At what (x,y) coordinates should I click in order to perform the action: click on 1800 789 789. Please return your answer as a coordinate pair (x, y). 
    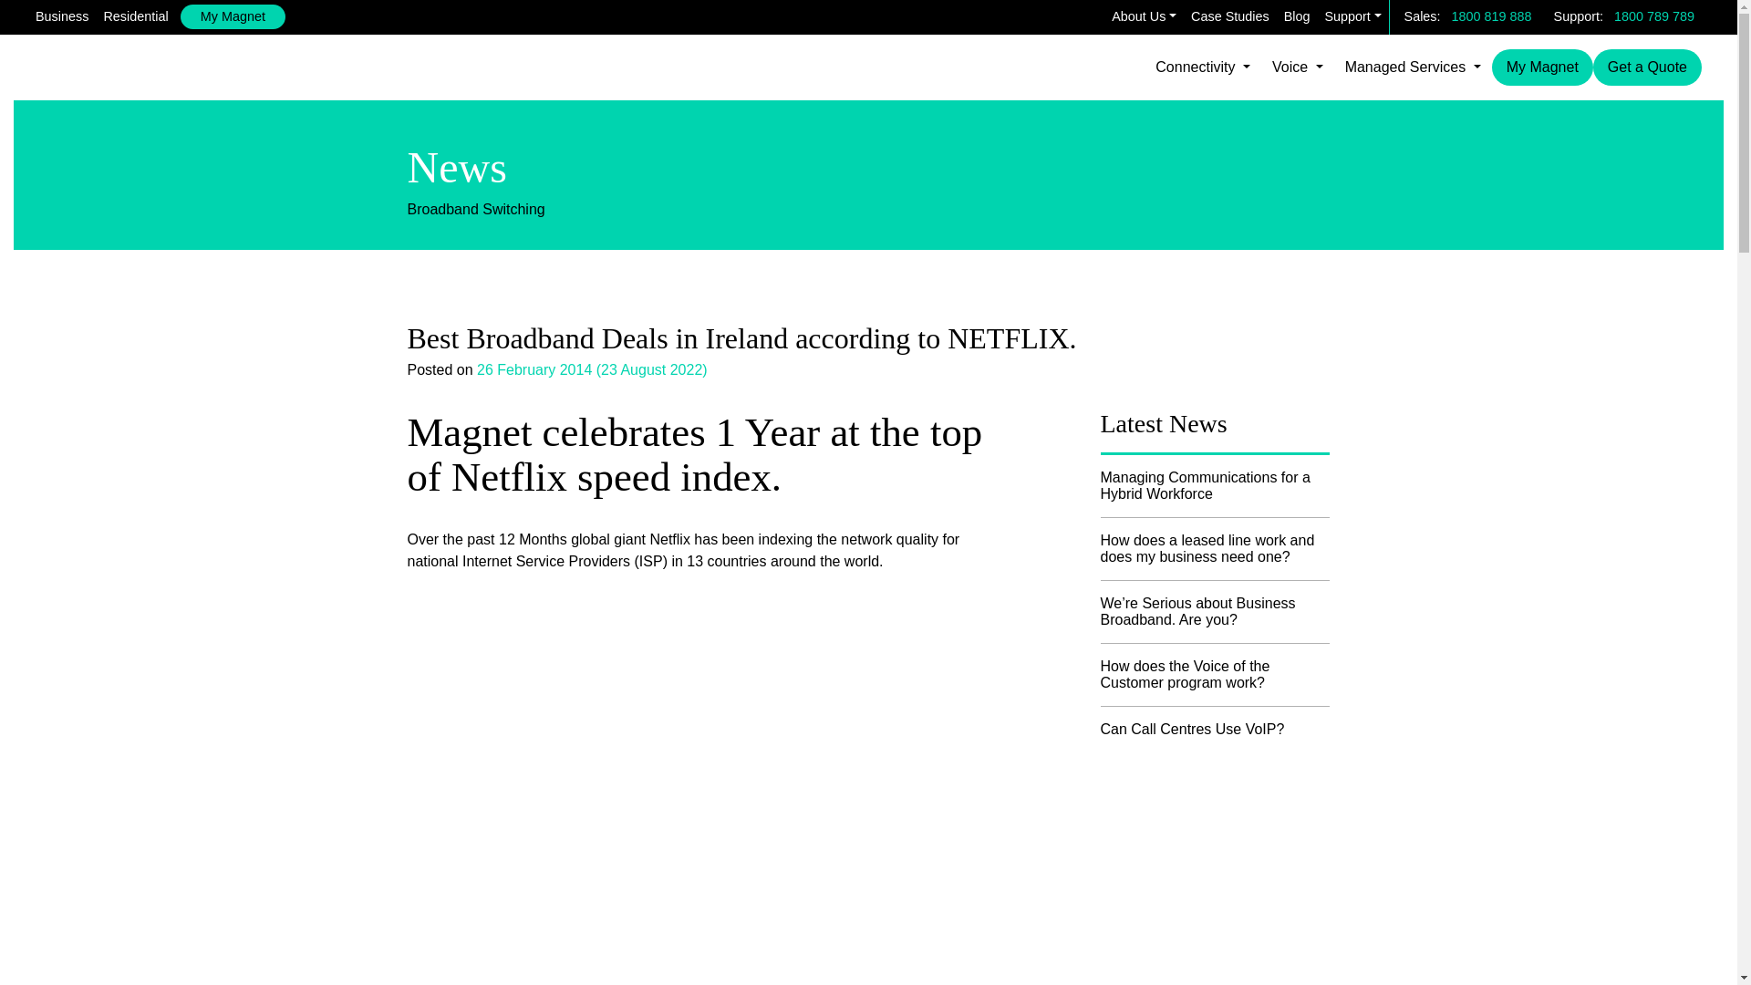
    Looking at the image, I should click on (1654, 16).